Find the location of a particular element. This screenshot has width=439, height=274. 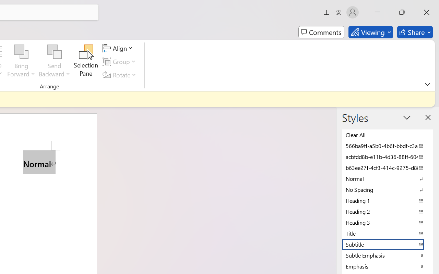

Emphasis is located at coordinates (388, 266).